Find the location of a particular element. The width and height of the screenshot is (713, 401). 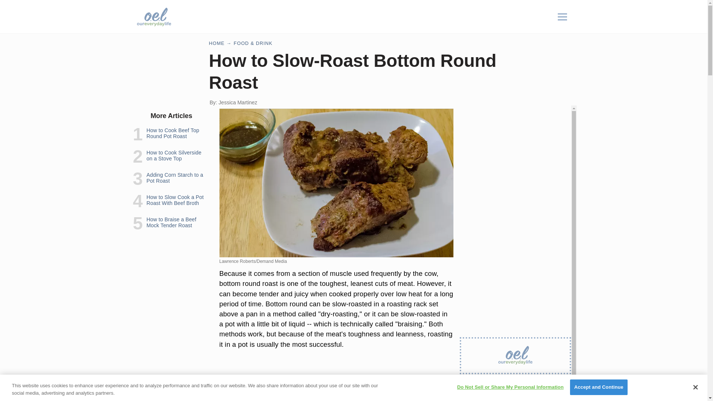

3rd party ad content is located at coordinates (515, 392).